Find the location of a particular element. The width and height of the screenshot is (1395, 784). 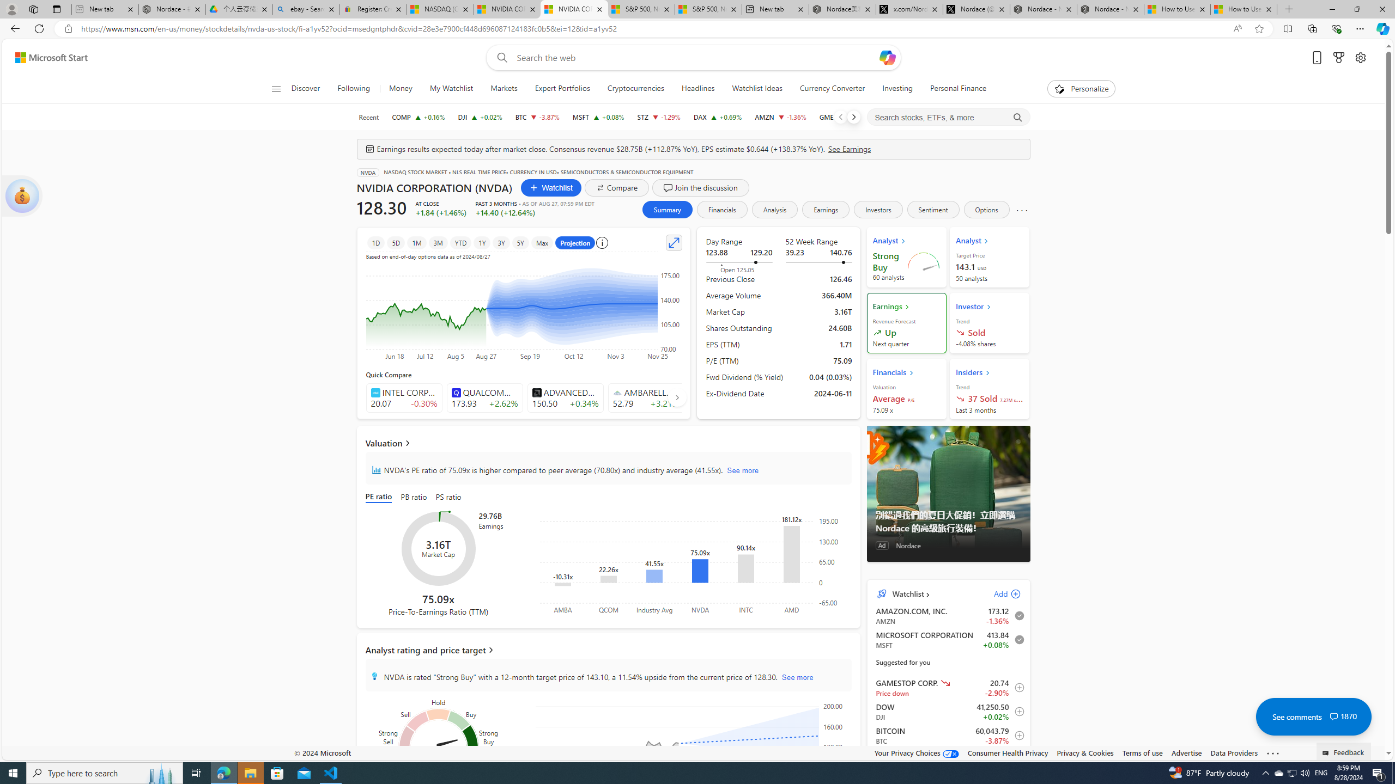

Projection is located at coordinates (575, 242).